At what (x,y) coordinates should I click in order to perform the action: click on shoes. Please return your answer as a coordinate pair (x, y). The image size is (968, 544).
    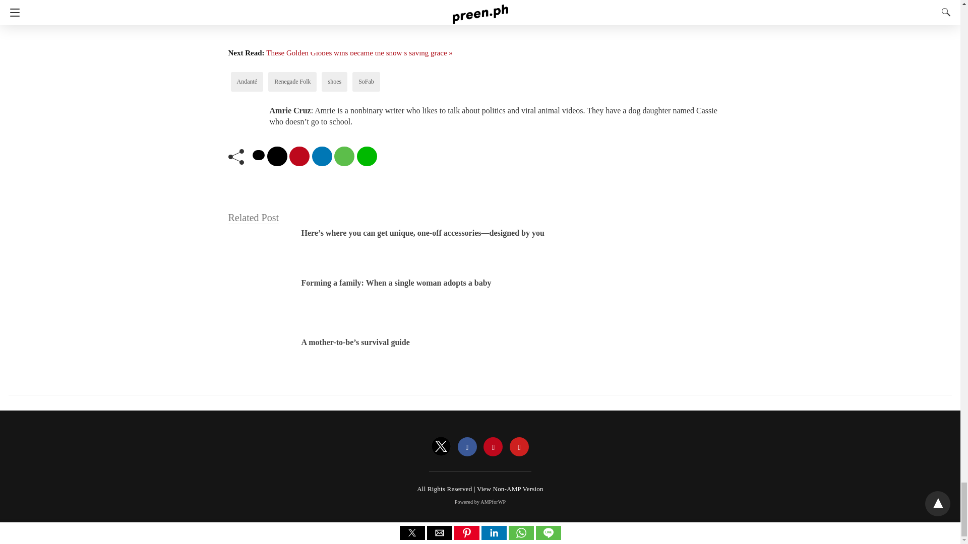
    Looking at the image, I should click on (335, 82).